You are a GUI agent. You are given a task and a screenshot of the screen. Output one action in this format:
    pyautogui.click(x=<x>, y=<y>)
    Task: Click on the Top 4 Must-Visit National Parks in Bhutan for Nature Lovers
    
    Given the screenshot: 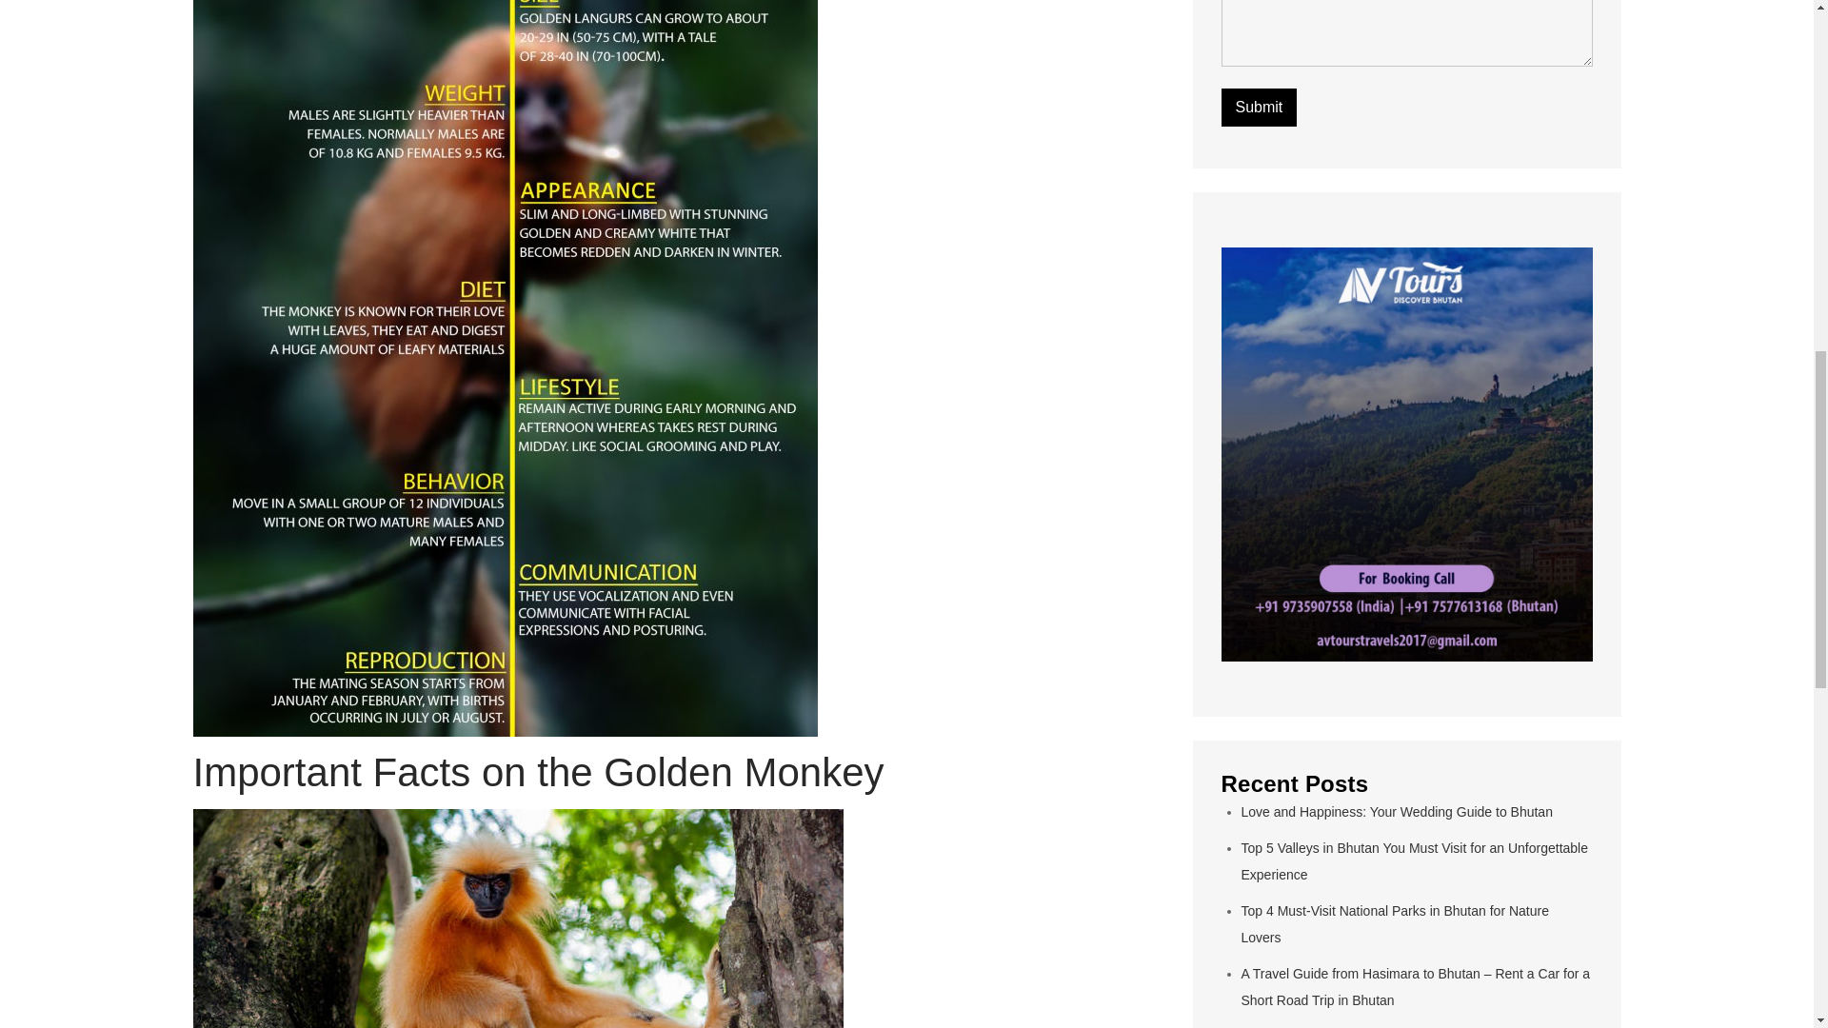 What is the action you would take?
    pyautogui.click(x=1394, y=923)
    